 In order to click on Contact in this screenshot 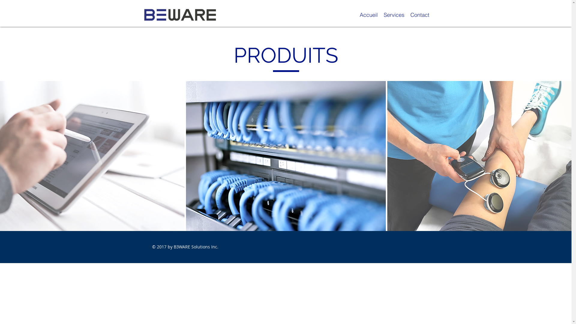, I will do `click(420, 14)`.